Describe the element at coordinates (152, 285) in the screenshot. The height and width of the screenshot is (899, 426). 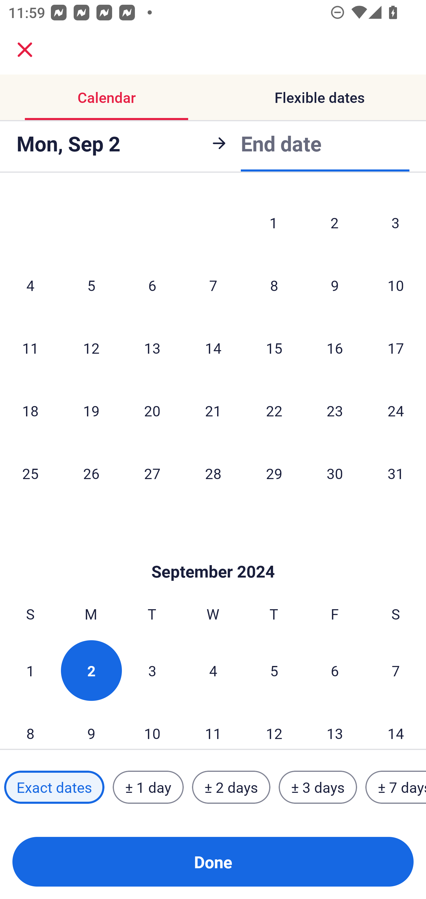
I see `6 Tuesday, August 6, 2024` at that location.